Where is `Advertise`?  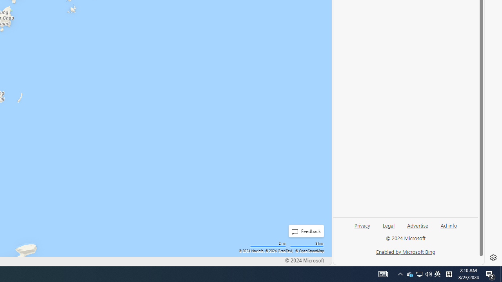
Advertise is located at coordinates (417, 228).